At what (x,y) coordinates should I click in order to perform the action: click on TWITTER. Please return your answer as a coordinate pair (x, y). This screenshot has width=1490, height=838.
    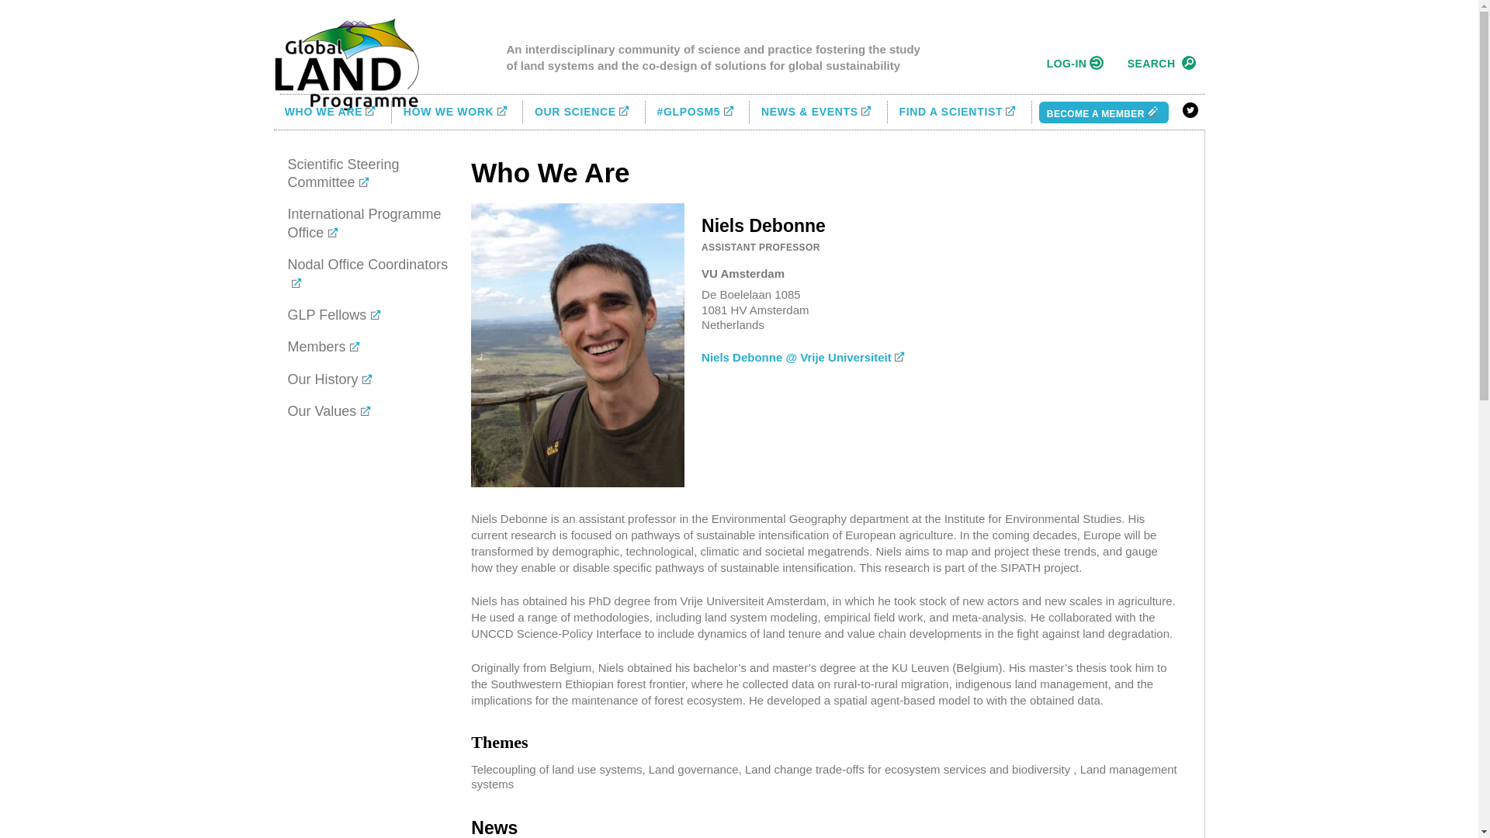
    Looking at the image, I should click on (1190, 110).